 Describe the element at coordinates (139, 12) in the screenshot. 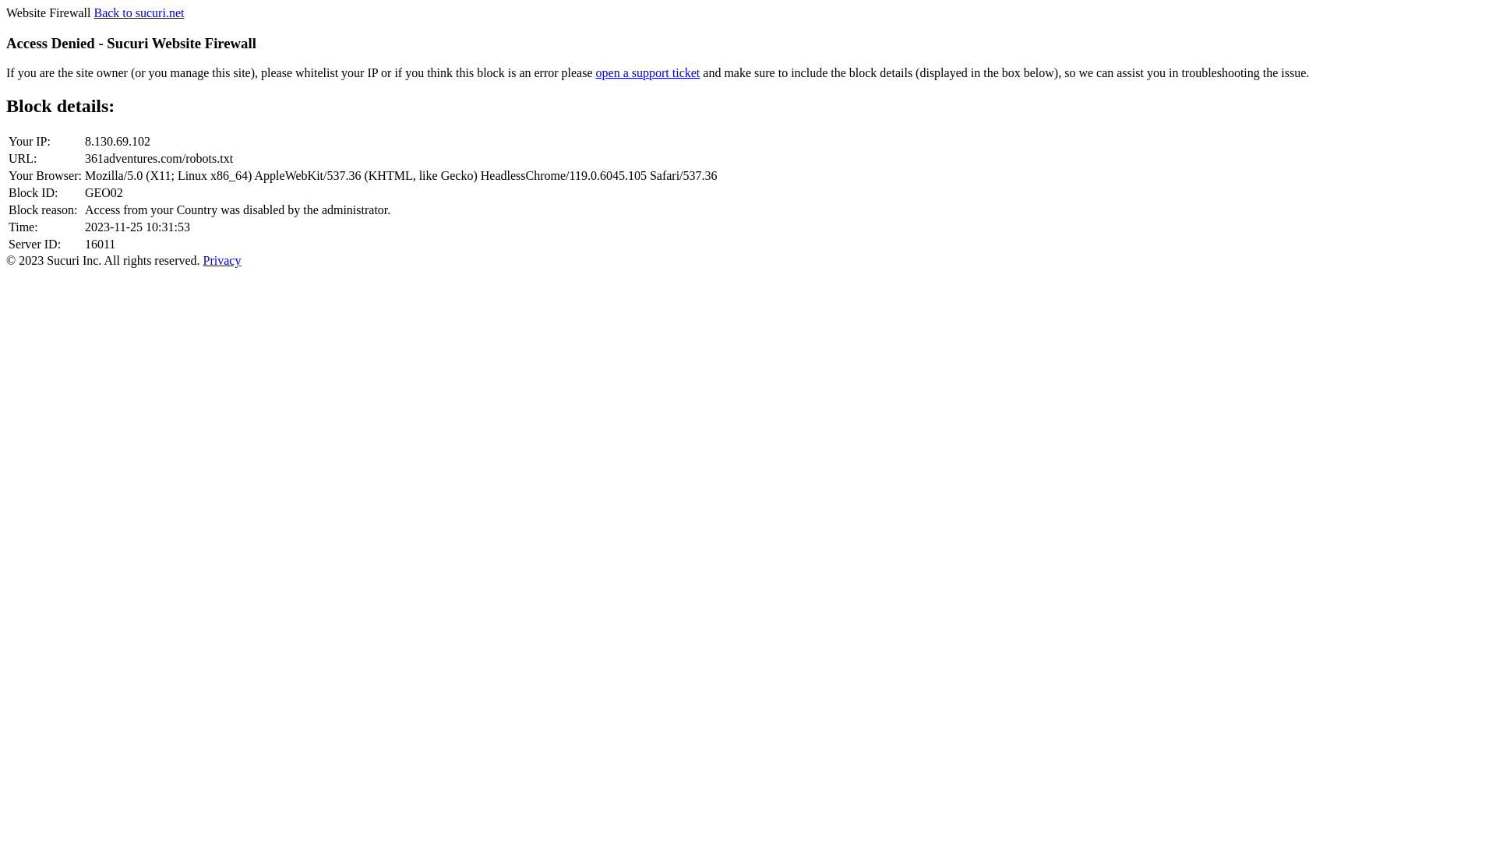

I see `Back to sucuri.net` at that location.